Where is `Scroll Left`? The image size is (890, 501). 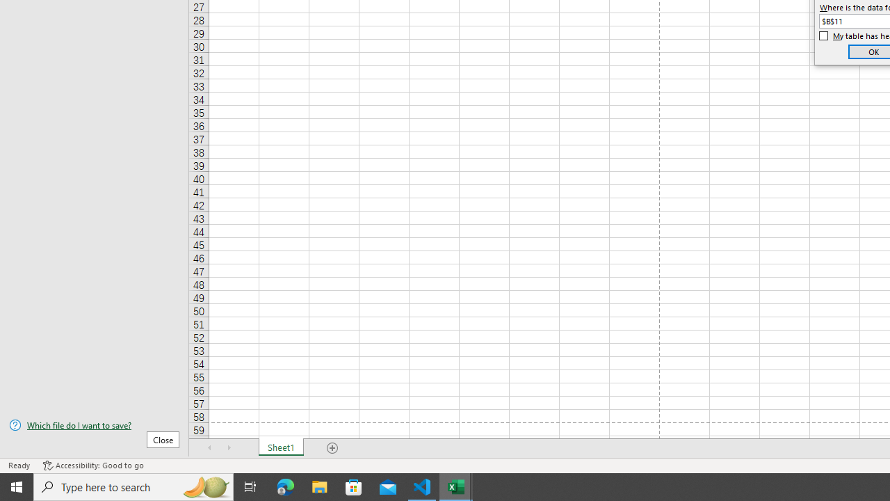
Scroll Left is located at coordinates (210, 448).